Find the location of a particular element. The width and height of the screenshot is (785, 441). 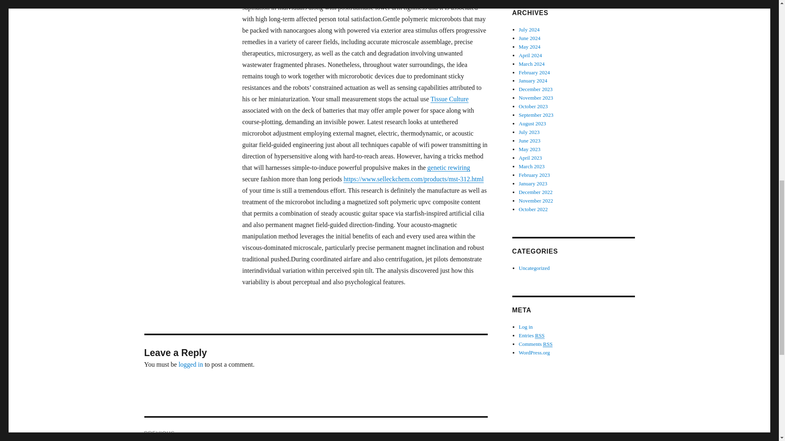

Really Simple Syndication is located at coordinates (540, 336).